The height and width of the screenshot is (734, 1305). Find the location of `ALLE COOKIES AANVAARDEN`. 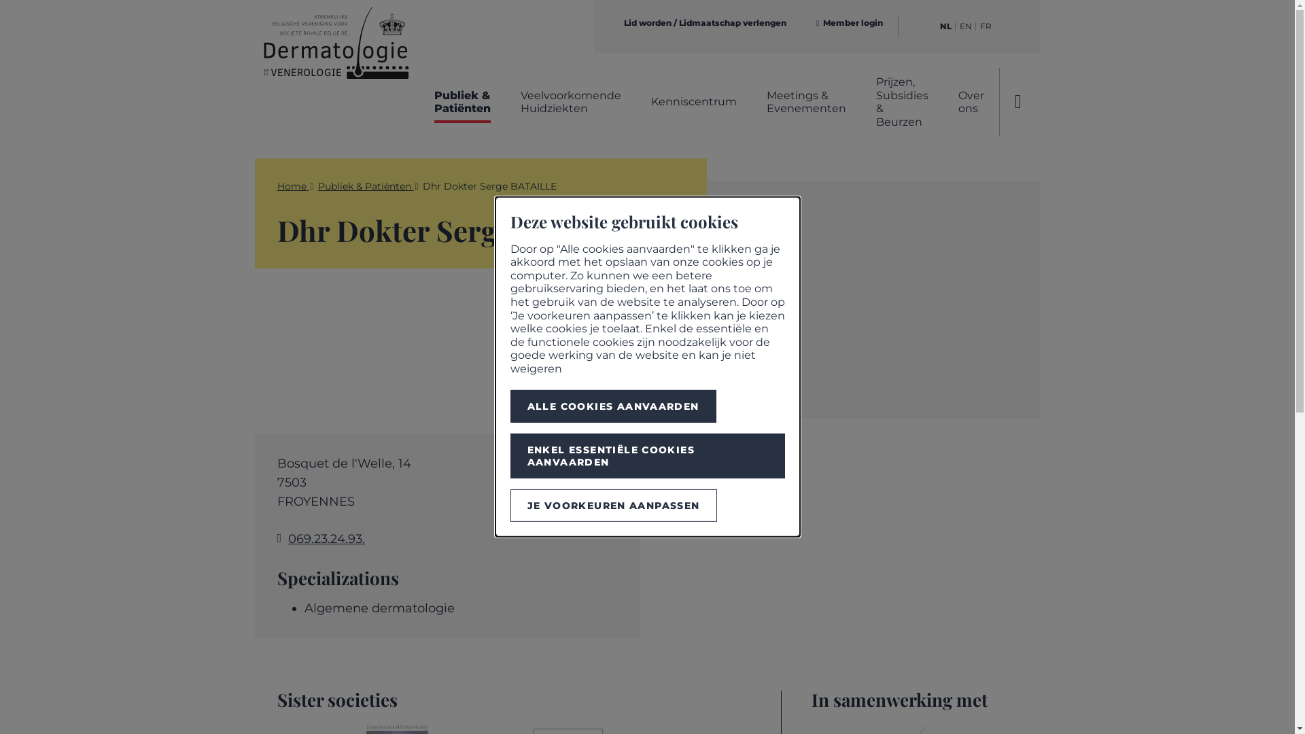

ALLE COOKIES AANVAARDEN is located at coordinates (613, 406).